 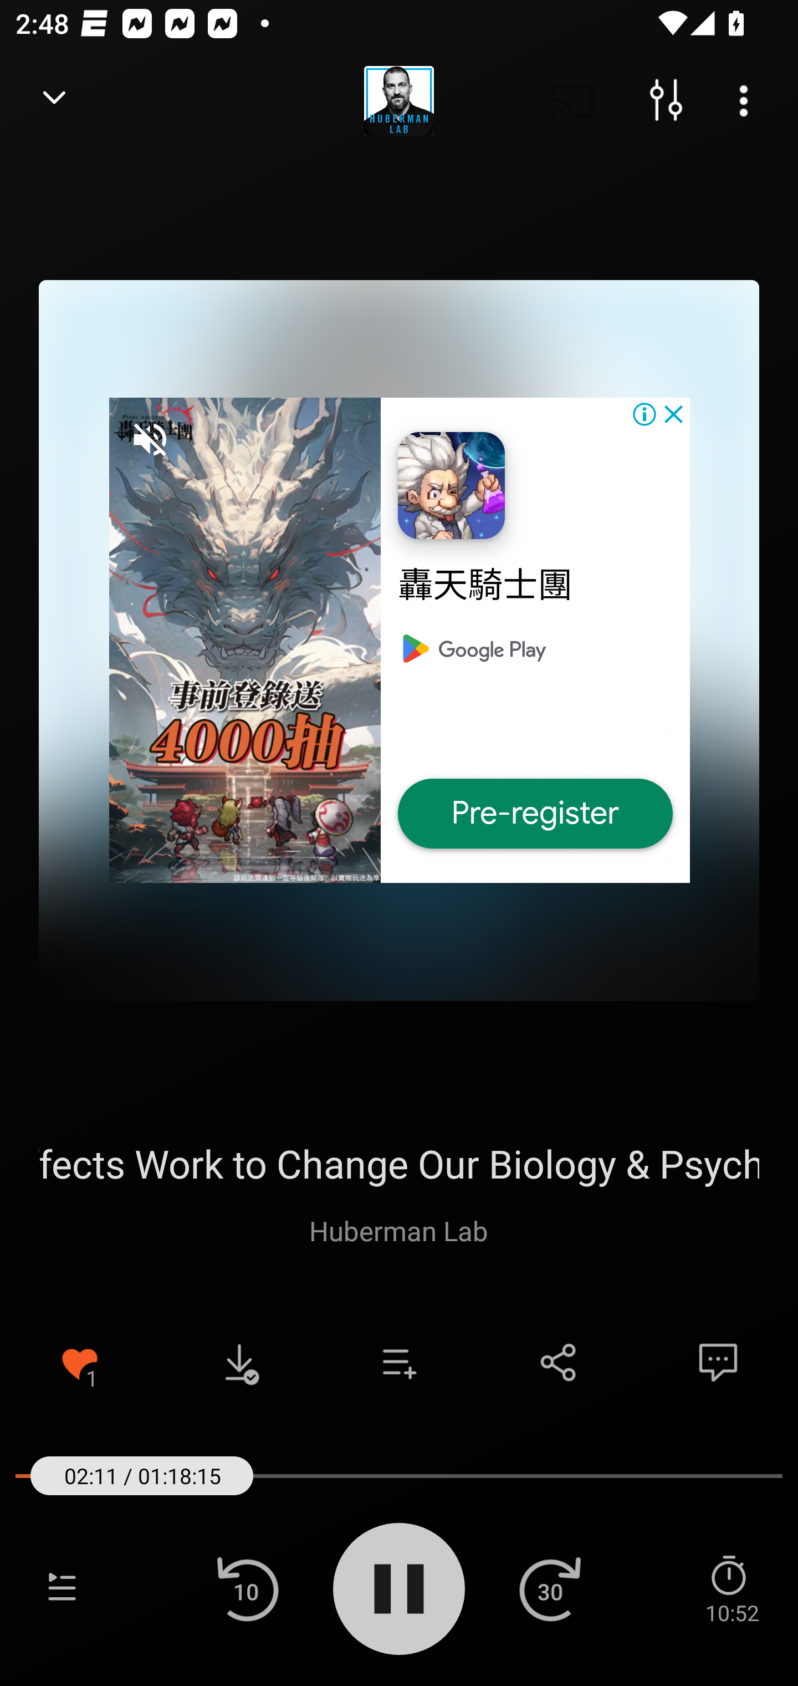 I want to click on Add to playlist, so click(x=399, y=1362).